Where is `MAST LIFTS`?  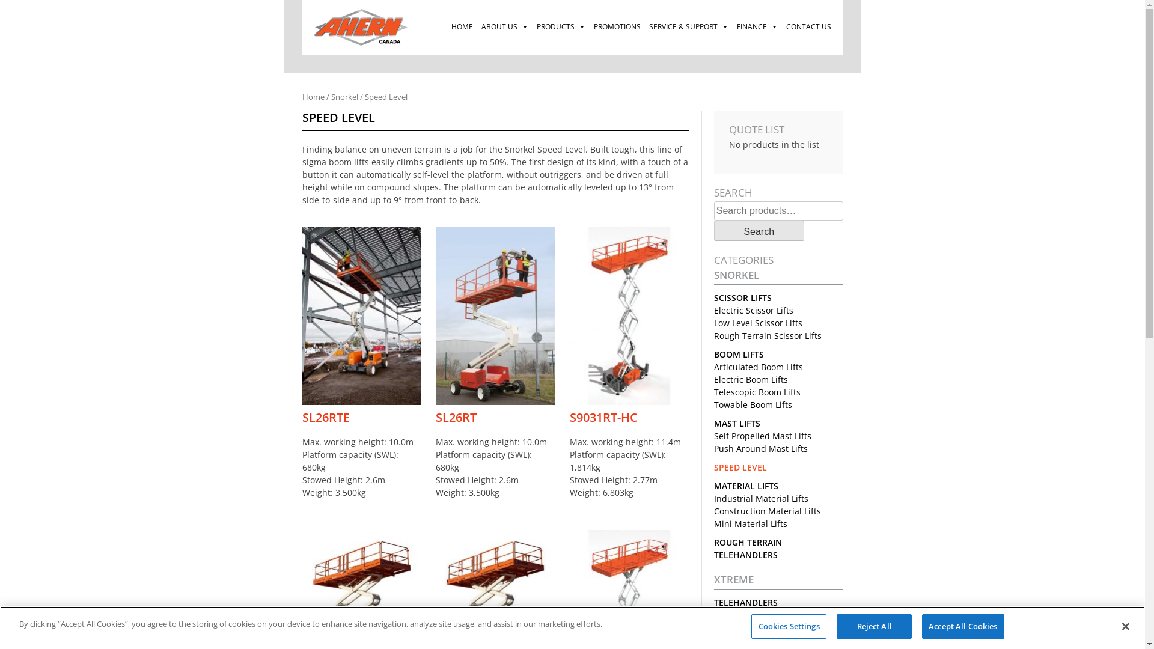 MAST LIFTS is located at coordinates (737, 423).